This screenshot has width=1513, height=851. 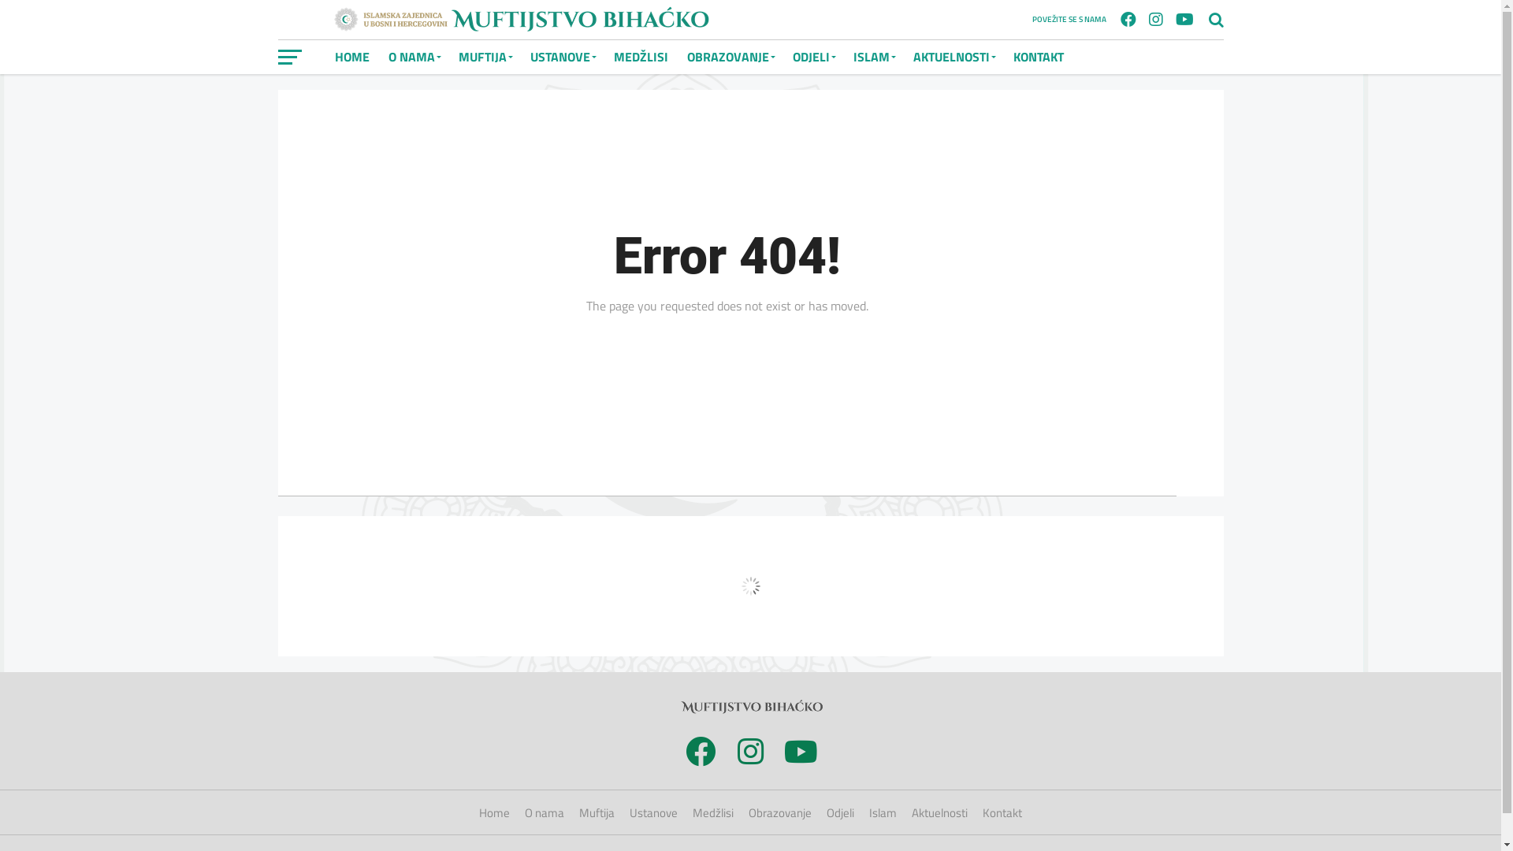 I want to click on O NAMA, so click(x=413, y=57).